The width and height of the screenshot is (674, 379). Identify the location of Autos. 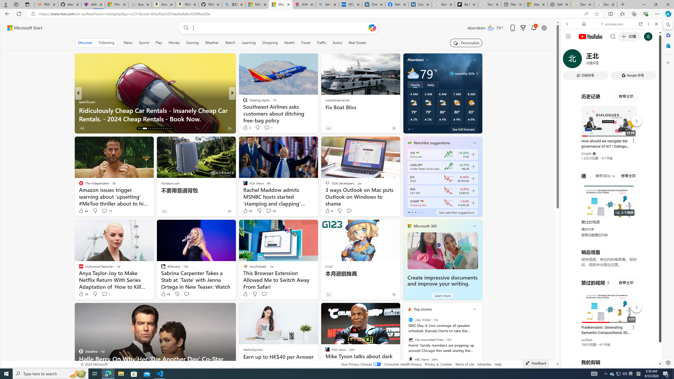
(337, 43).